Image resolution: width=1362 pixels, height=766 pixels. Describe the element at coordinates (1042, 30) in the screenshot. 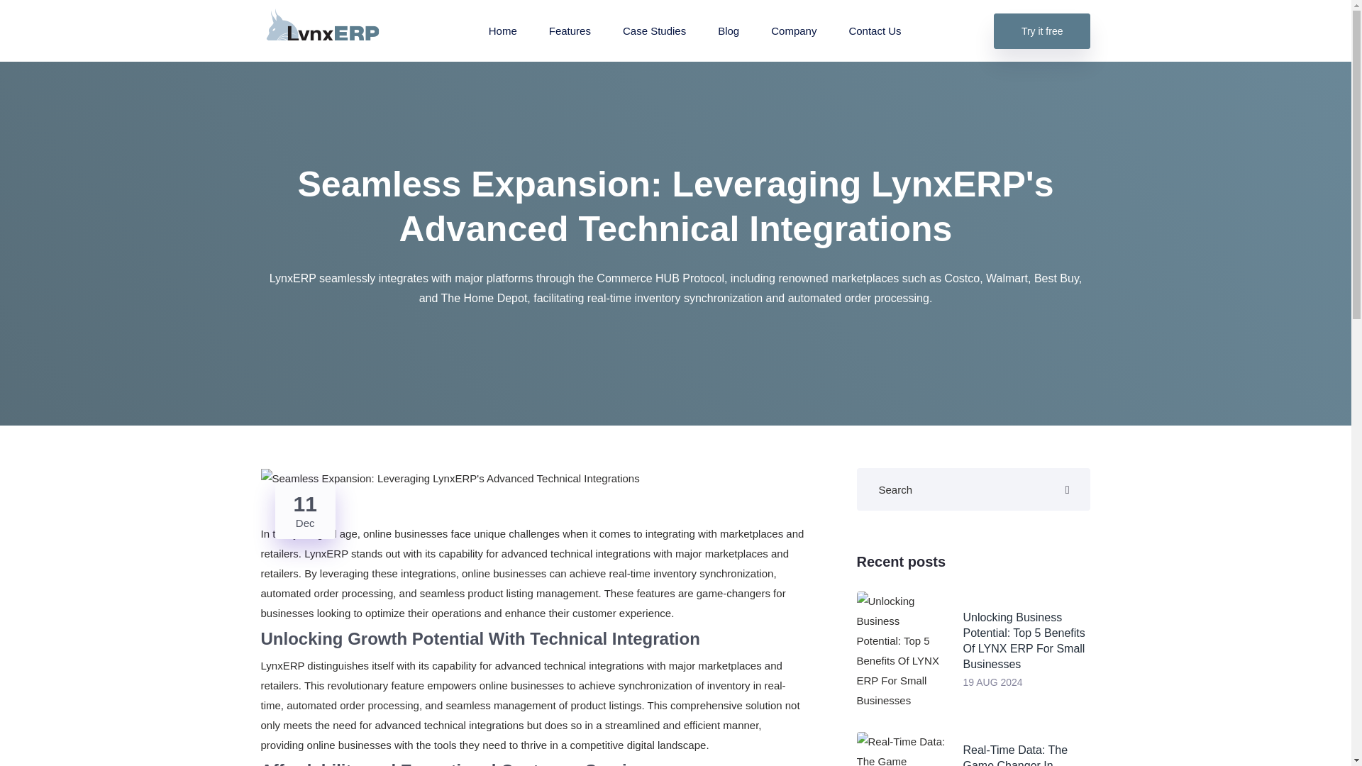

I see `Features` at that location.